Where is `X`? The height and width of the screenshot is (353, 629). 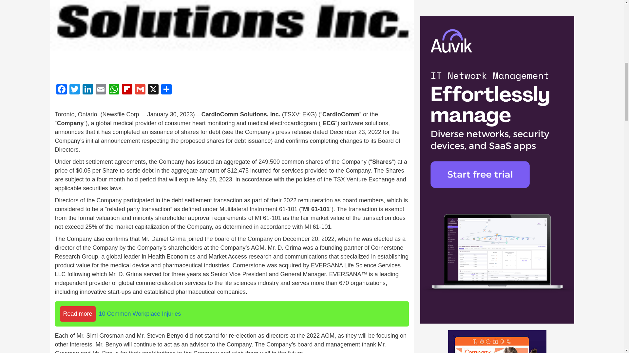
X is located at coordinates (153, 90).